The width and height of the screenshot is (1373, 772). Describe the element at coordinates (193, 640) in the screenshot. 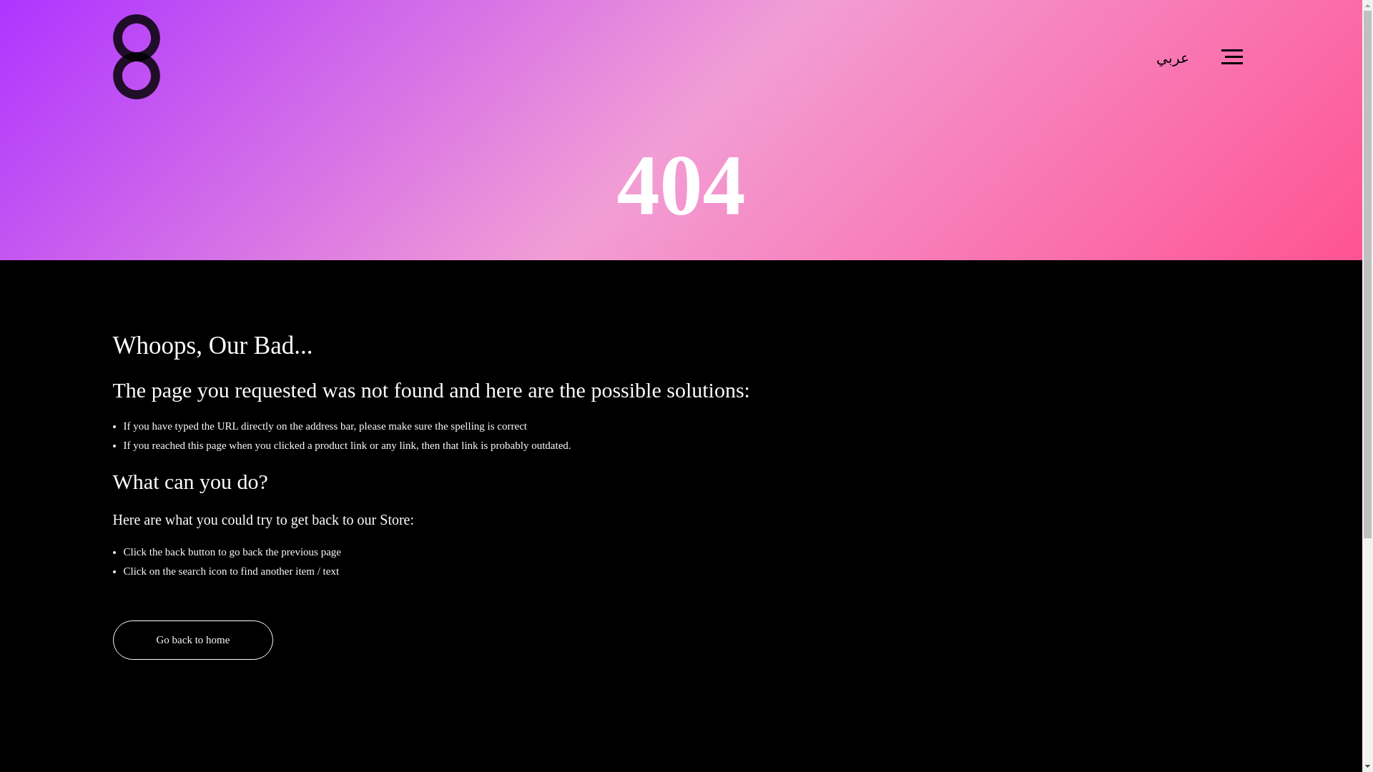

I see `Go back to home` at that location.